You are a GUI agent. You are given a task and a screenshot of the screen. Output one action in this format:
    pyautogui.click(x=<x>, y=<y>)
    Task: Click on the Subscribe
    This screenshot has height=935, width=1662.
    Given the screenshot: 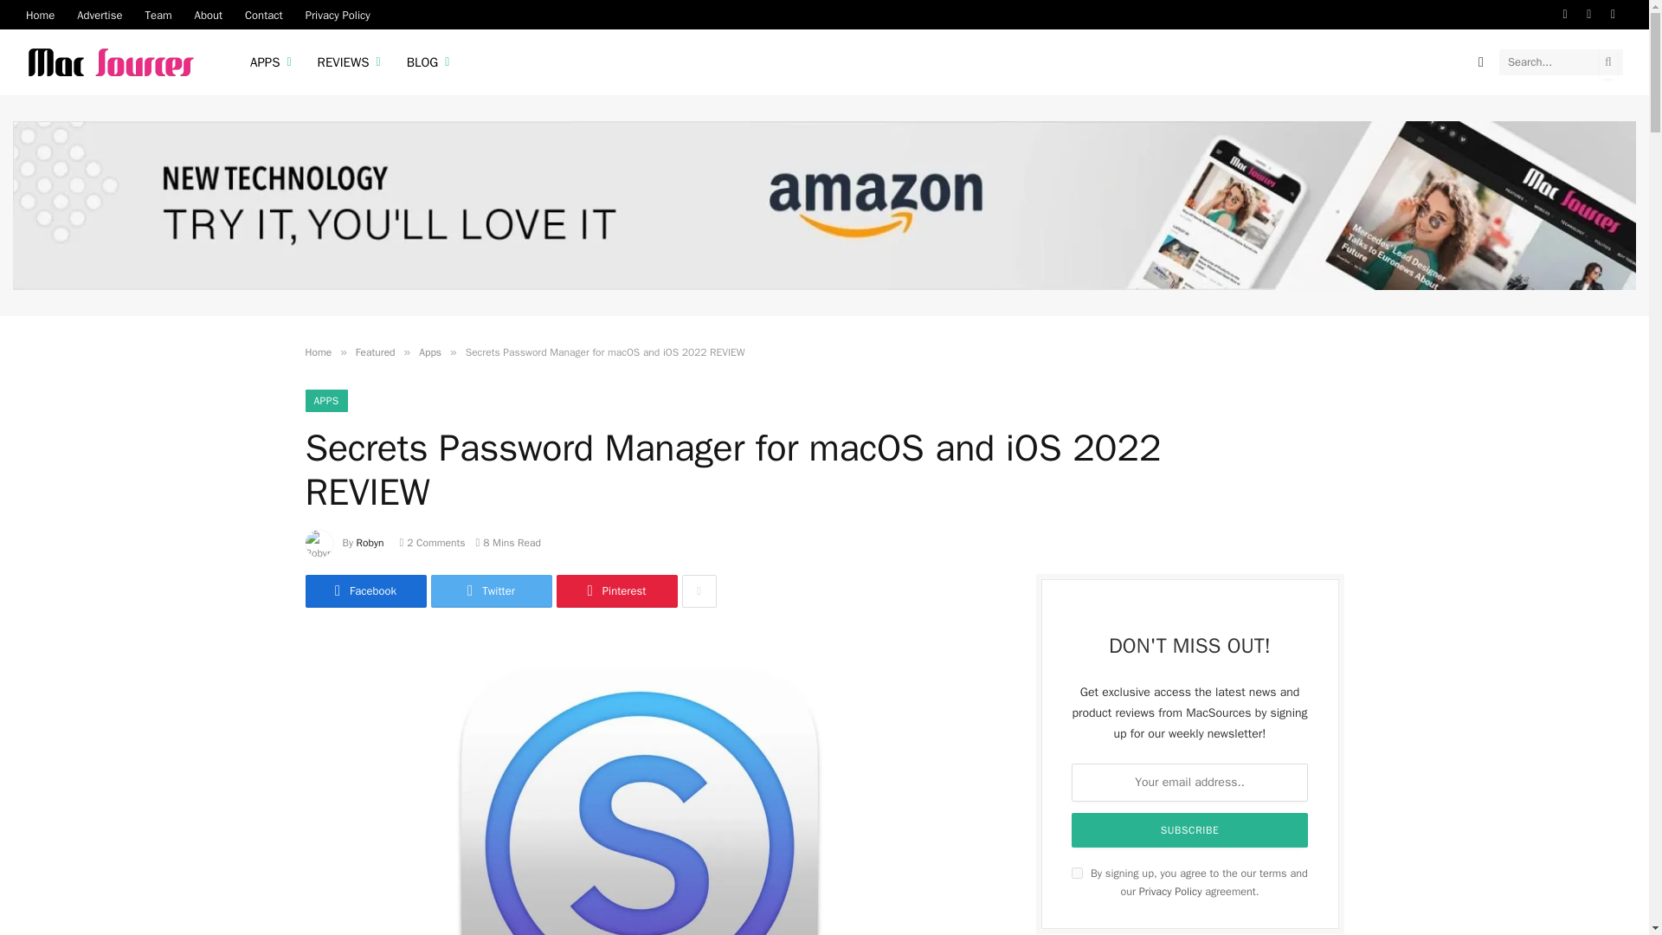 What is the action you would take?
    pyautogui.click(x=1190, y=829)
    